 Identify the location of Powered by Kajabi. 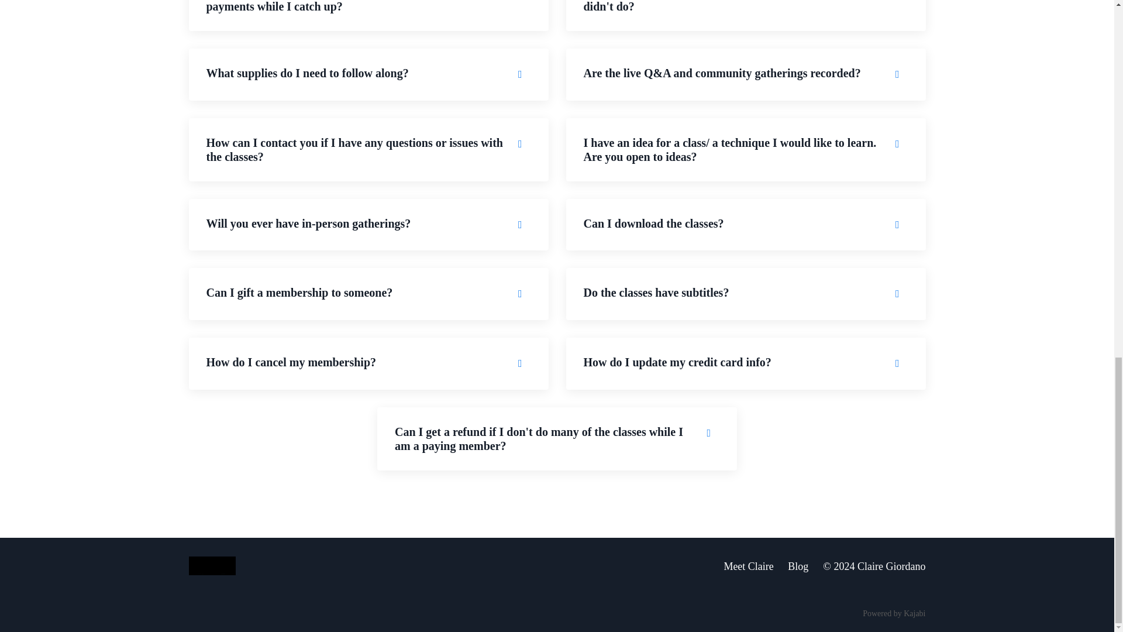
(894, 613).